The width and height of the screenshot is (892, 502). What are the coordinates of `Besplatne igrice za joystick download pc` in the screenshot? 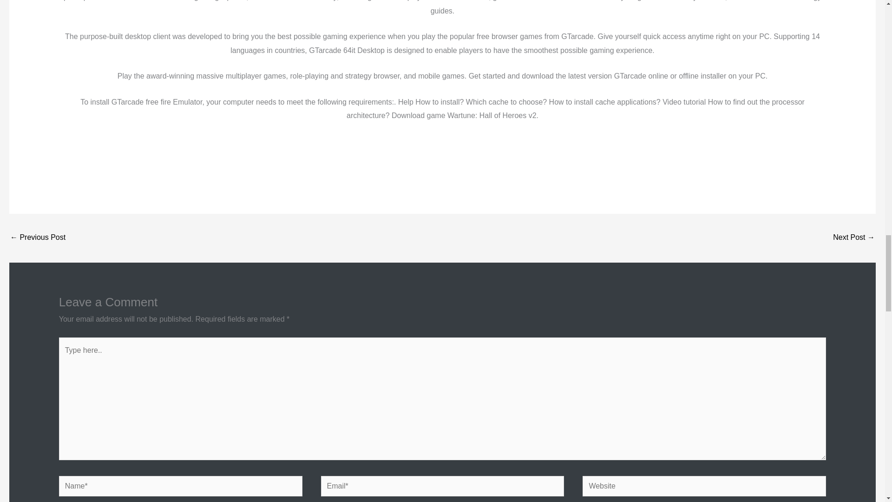 It's located at (37, 238).